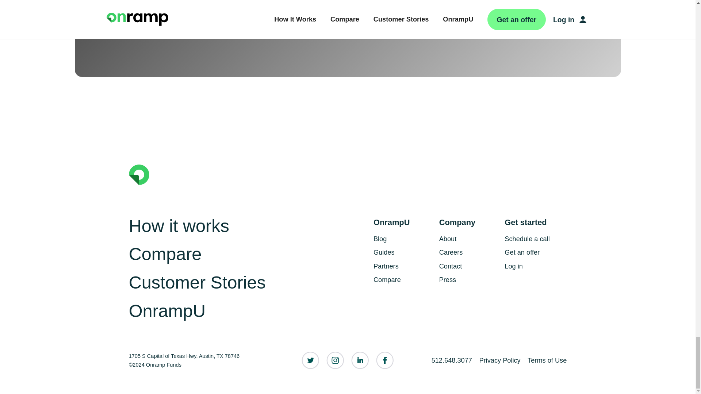  Describe the element at coordinates (165, 254) in the screenshot. I see `Compare` at that location.